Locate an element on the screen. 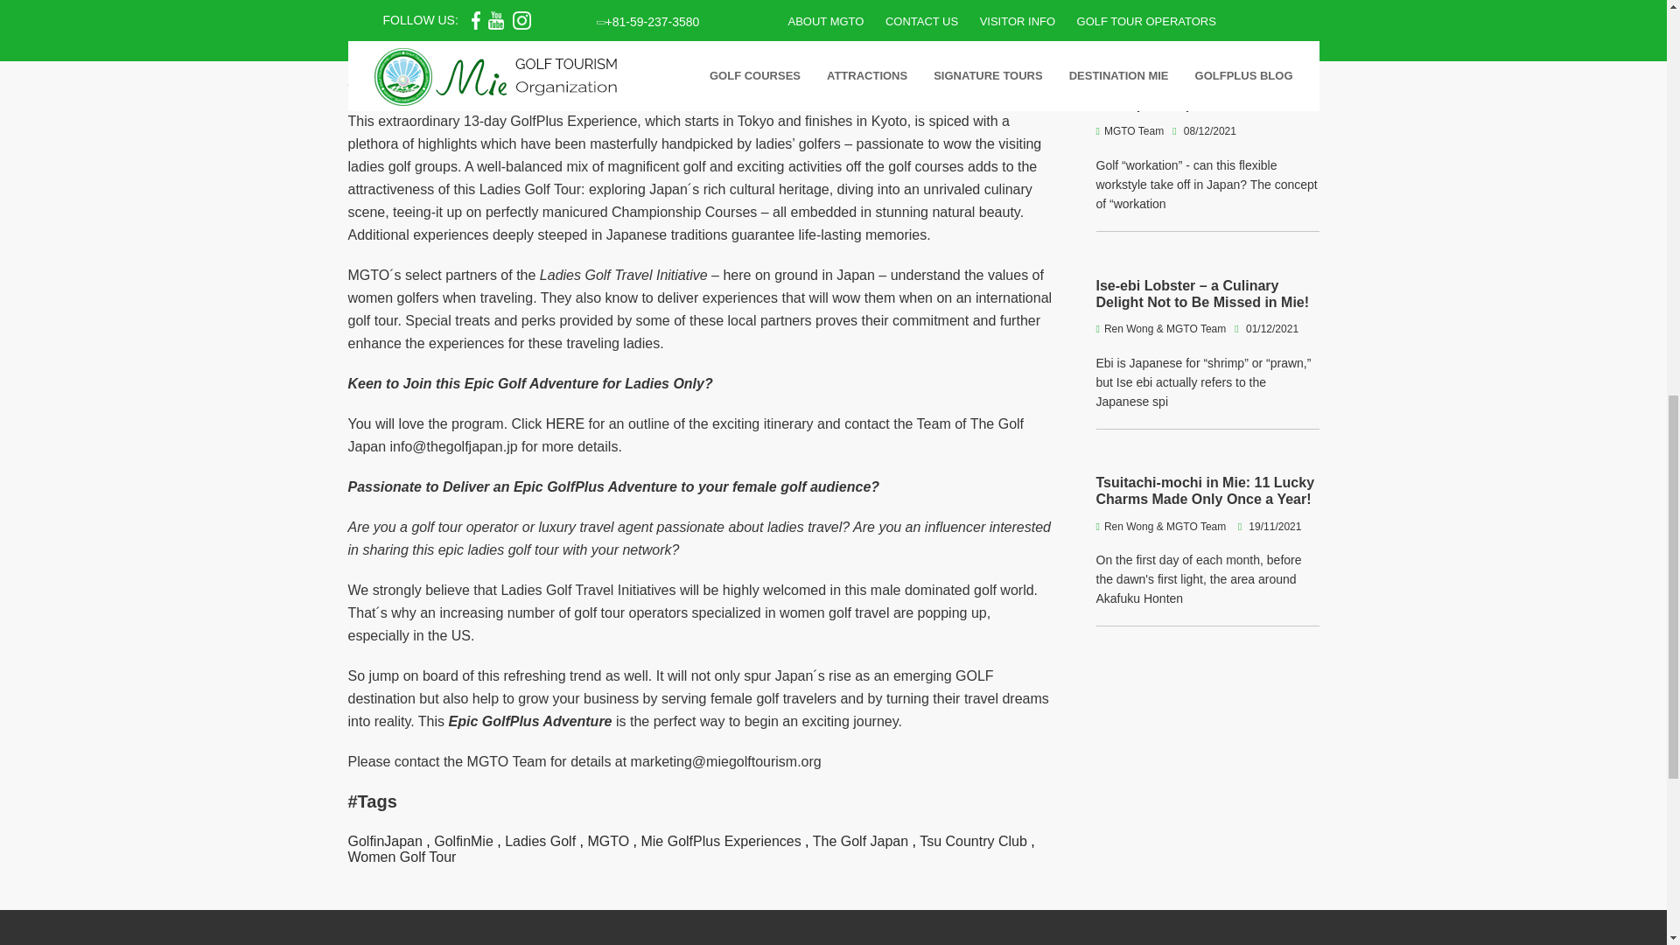 The width and height of the screenshot is (1680, 945). GolfinJapan is located at coordinates (385, 840).